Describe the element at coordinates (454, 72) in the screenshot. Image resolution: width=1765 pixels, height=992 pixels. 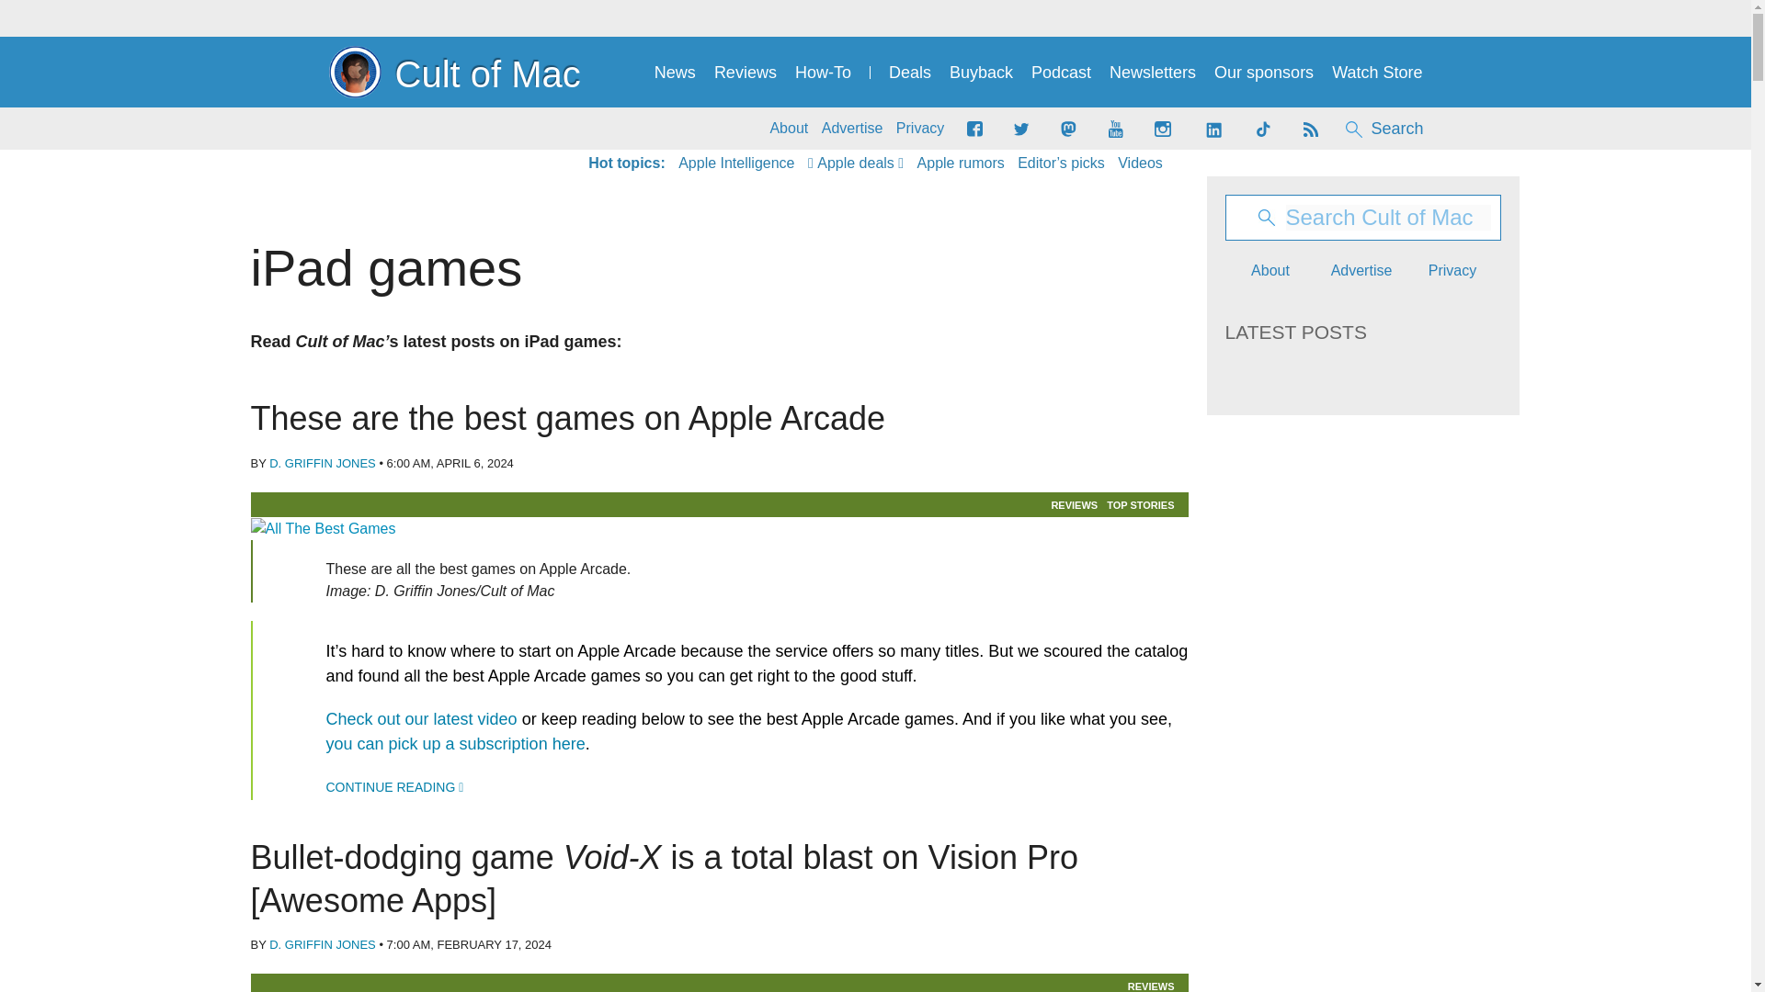
I see `Cult of Mac` at that location.